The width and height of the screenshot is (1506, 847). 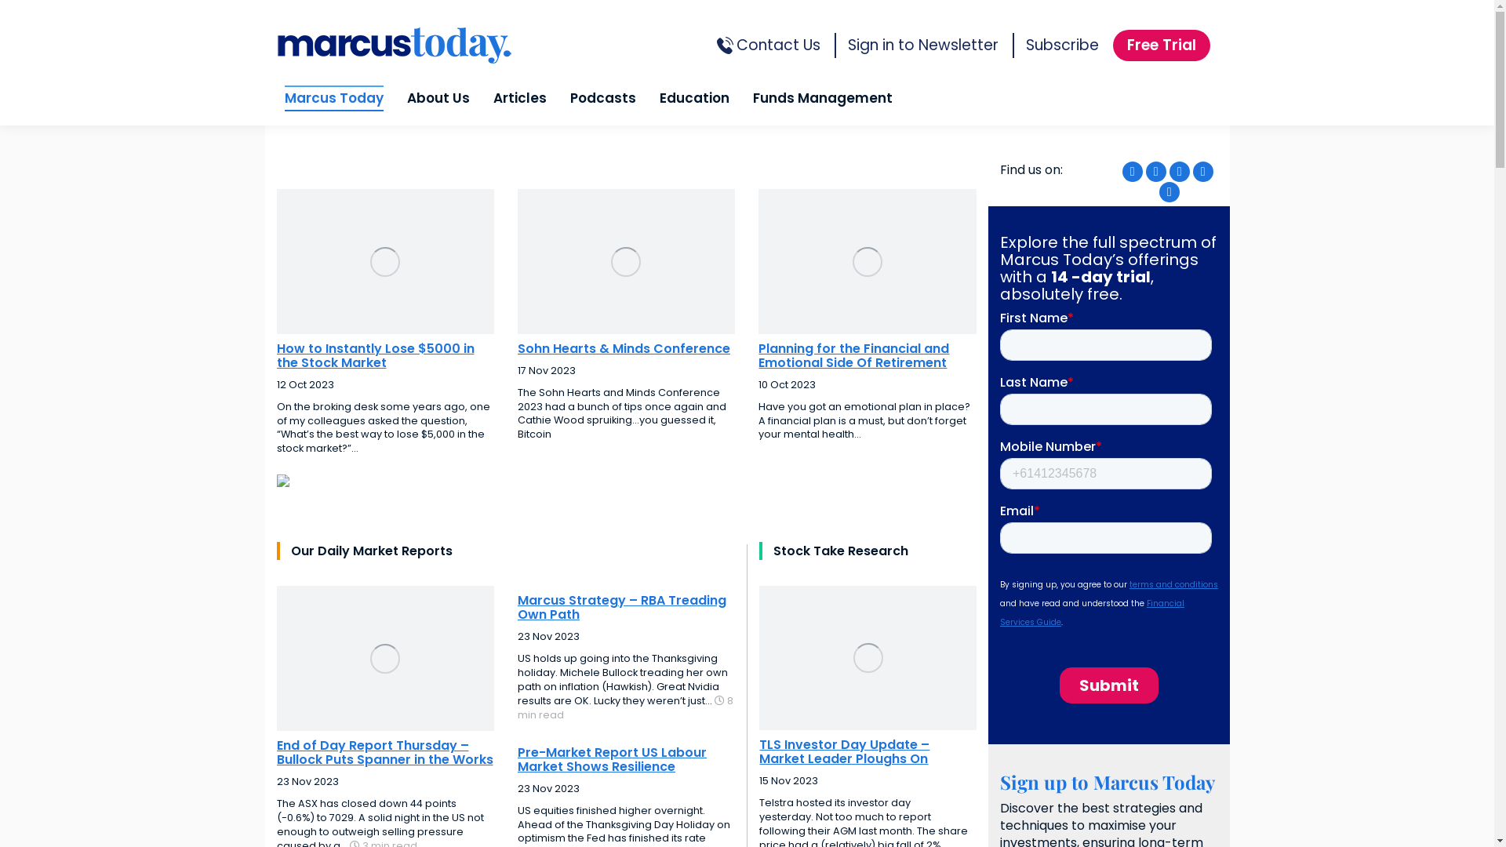 What do you see at coordinates (626, 349) in the screenshot?
I see `Sohn Hearts & Minds Conference` at bounding box center [626, 349].